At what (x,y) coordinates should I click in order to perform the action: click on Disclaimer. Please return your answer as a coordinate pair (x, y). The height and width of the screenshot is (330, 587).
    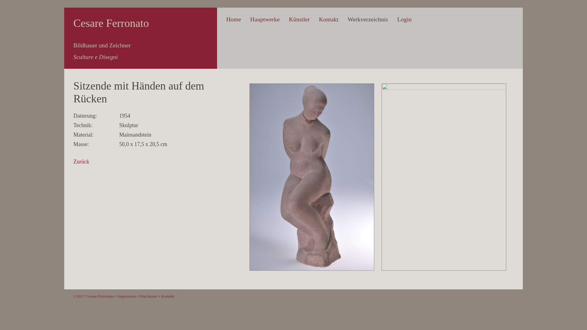
    Looking at the image, I should click on (149, 296).